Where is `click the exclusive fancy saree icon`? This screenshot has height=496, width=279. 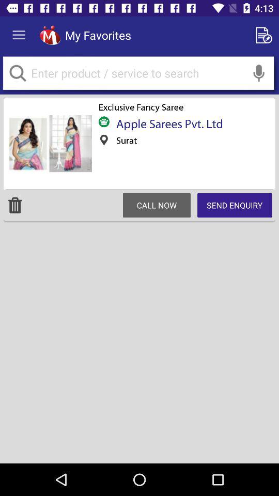
click the exclusive fancy saree icon is located at coordinates (141, 107).